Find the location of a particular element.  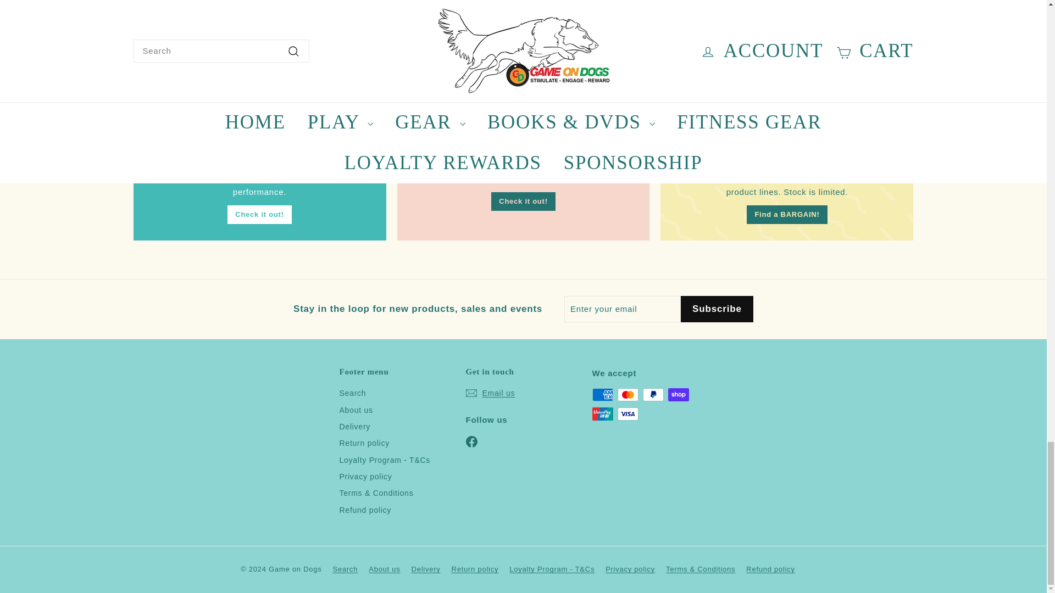

Union Pay is located at coordinates (602, 413).